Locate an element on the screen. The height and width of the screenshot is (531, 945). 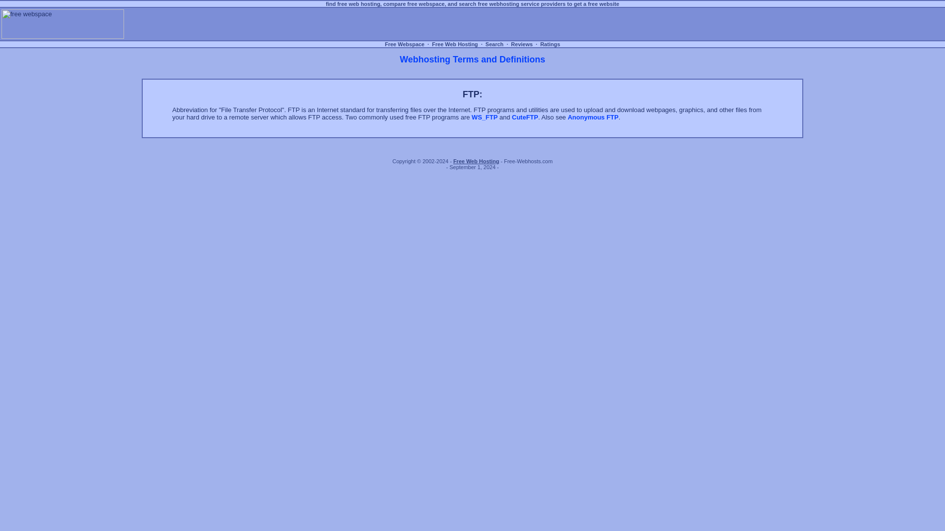
 Ratings  is located at coordinates (550, 44).